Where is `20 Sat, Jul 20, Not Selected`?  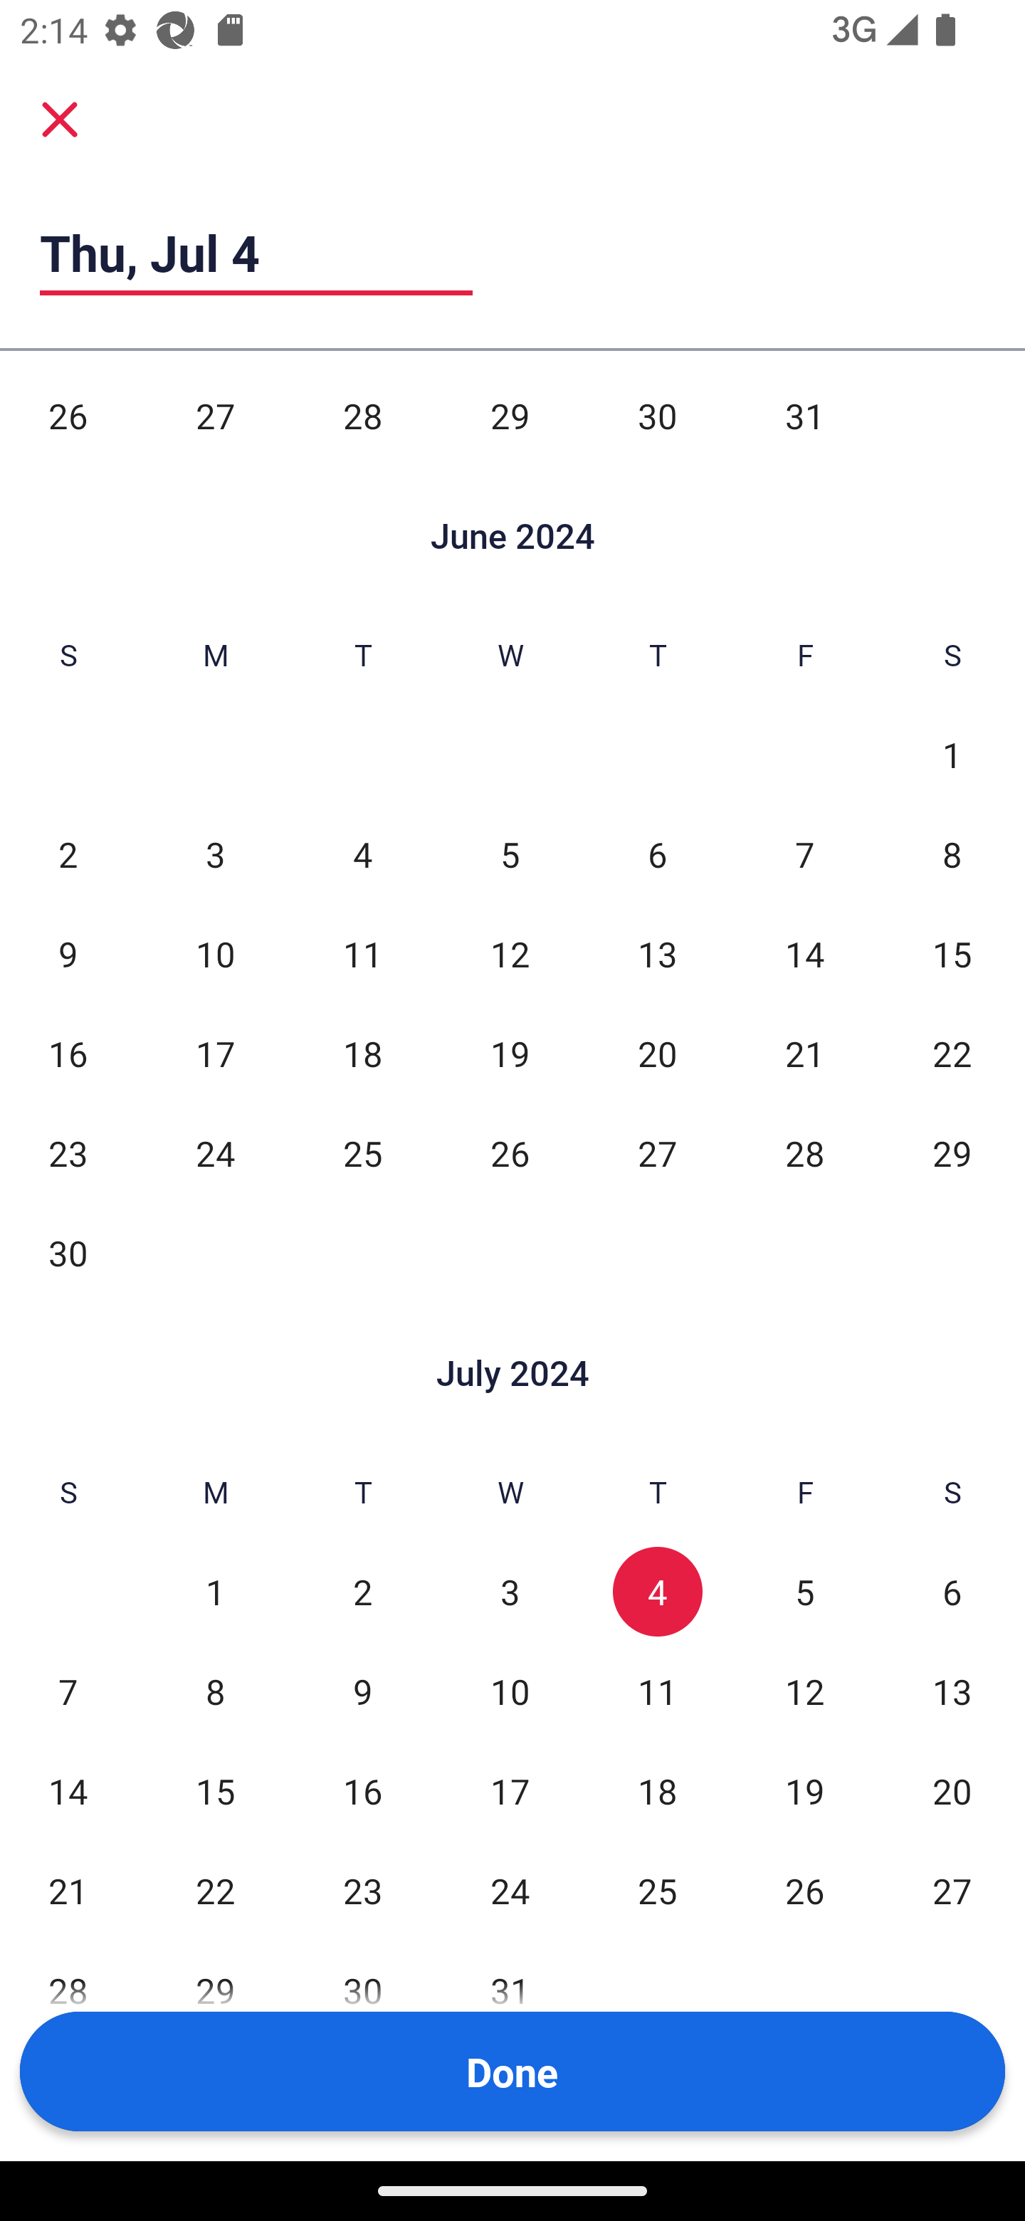 20 Sat, Jul 20, Not Selected is located at coordinates (952, 1791).